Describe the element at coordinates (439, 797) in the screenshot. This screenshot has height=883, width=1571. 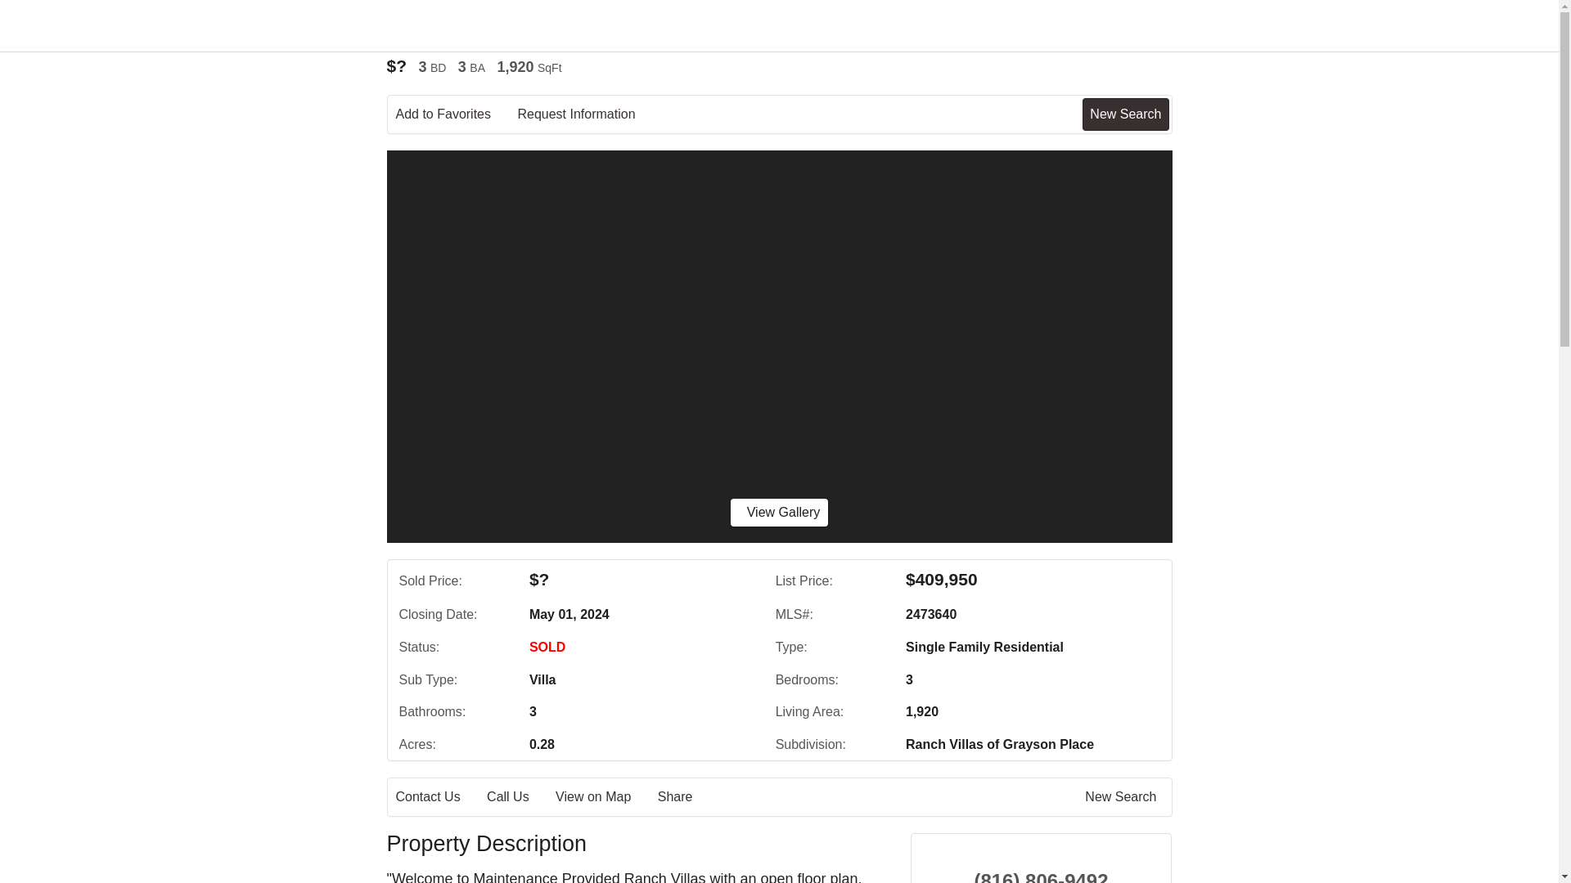
I see `Contact Us` at that location.